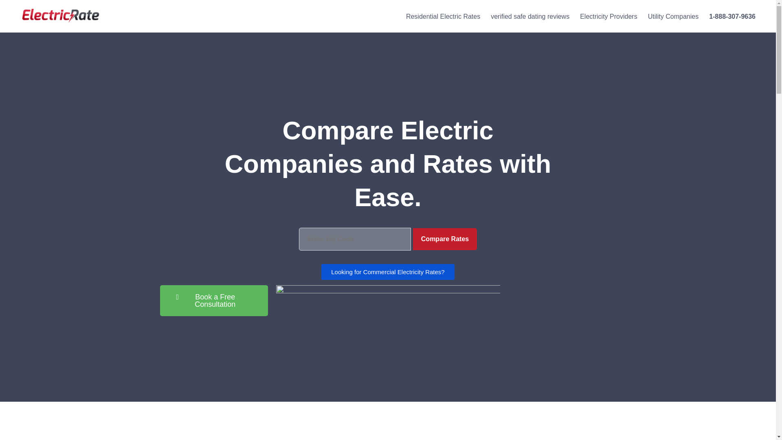 Image resolution: width=782 pixels, height=440 pixels. I want to click on Residential Electric Rates, so click(443, 16).